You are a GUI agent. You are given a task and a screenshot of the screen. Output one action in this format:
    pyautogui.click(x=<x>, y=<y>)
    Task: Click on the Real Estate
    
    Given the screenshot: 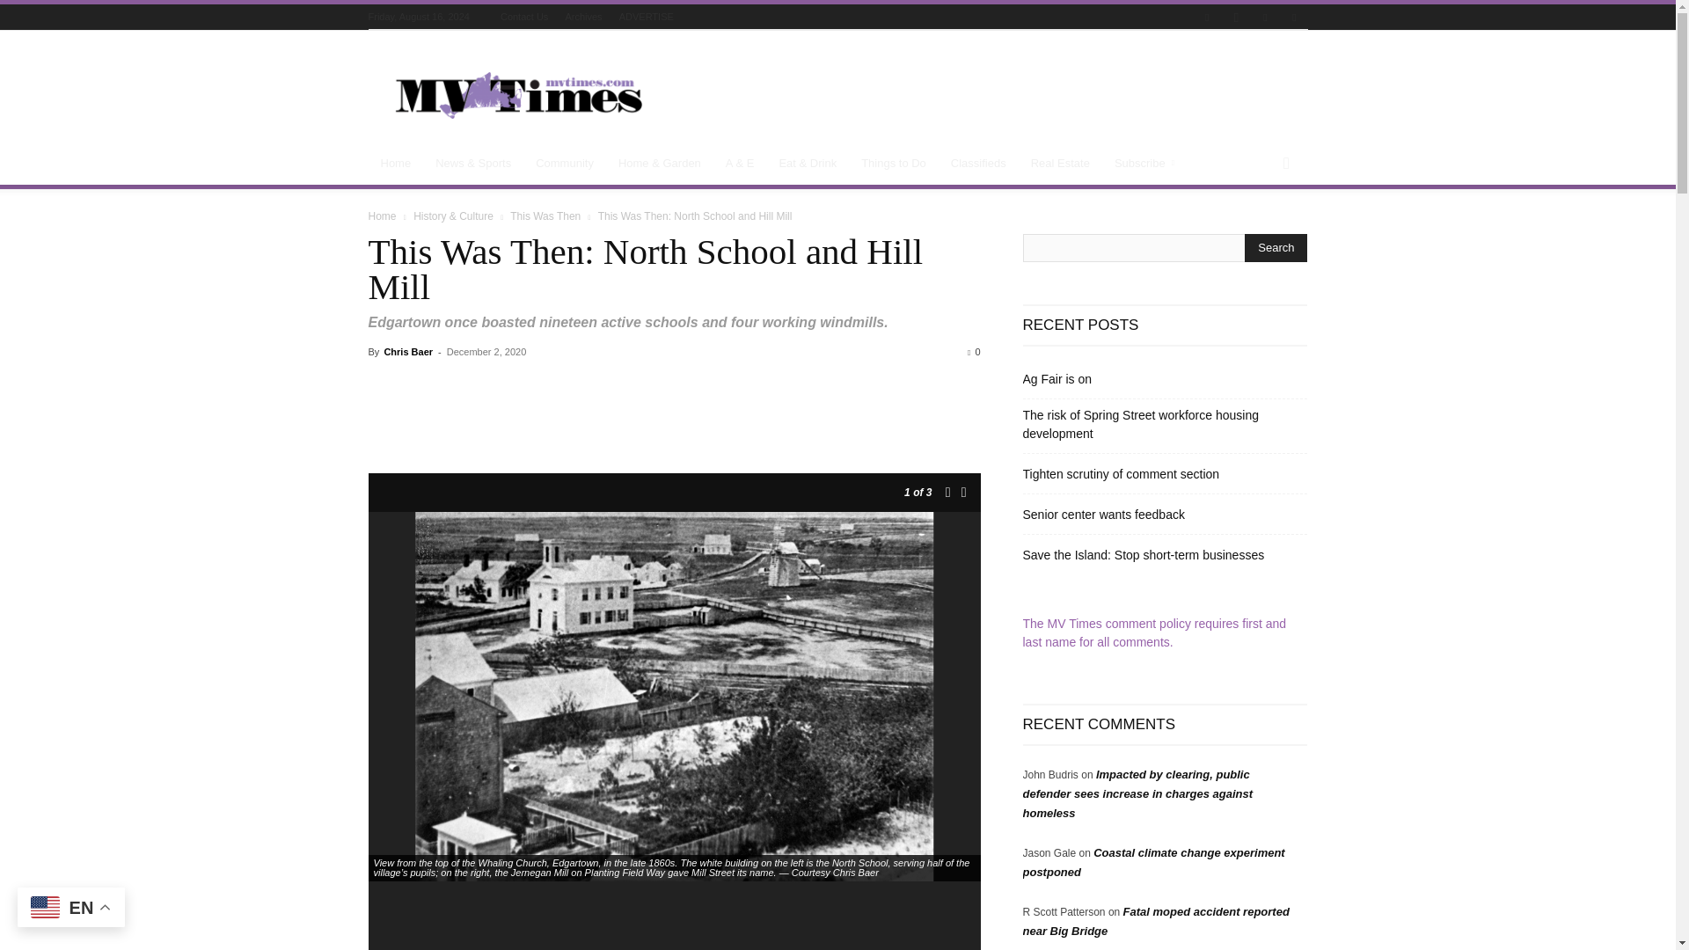 What is the action you would take?
    pyautogui.click(x=1060, y=164)
    